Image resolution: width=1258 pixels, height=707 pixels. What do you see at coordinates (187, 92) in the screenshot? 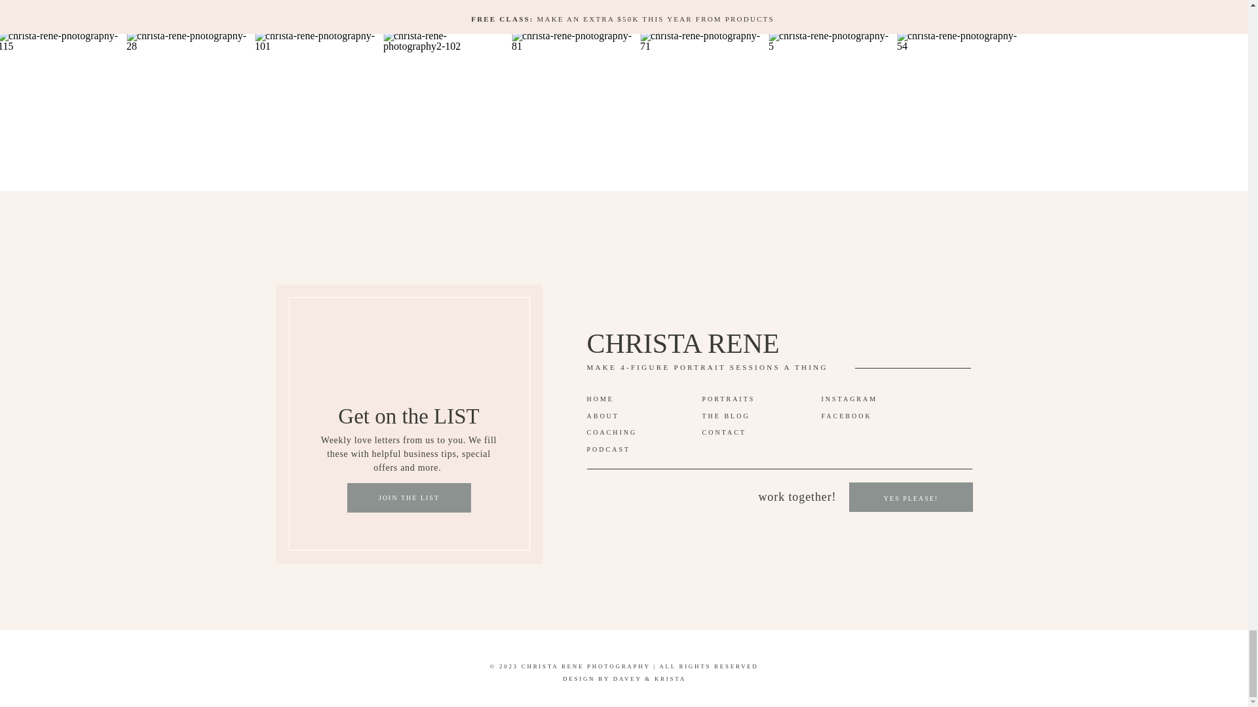
I see `christa-rene-photography-28` at bounding box center [187, 92].